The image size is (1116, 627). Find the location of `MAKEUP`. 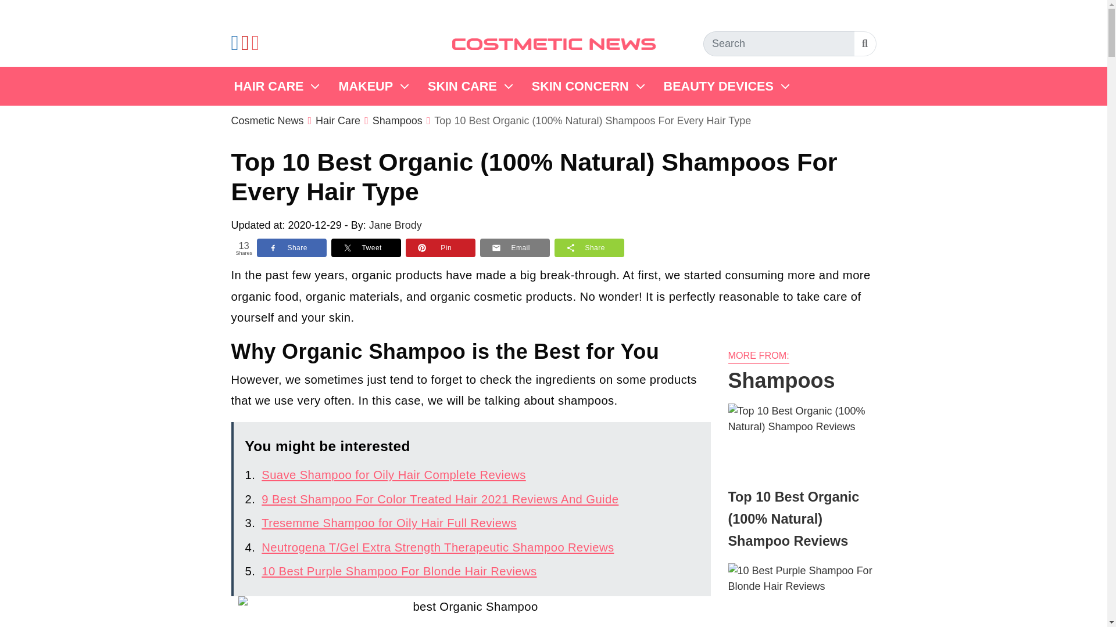

MAKEUP is located at coordinates (371, 86).